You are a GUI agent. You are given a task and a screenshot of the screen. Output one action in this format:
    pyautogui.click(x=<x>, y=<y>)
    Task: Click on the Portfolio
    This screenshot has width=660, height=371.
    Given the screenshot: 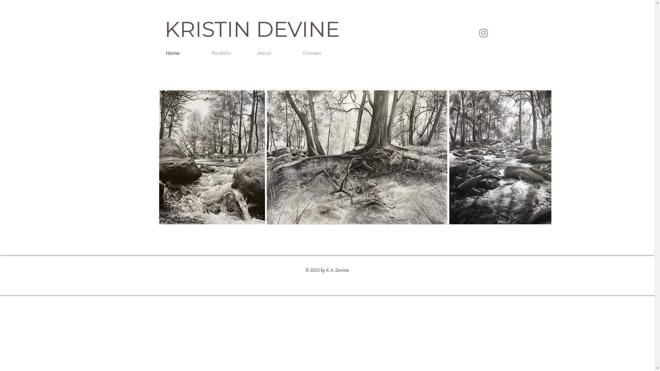 What is the action you would take?
    pyautogui.click(x=229, y=53)
    